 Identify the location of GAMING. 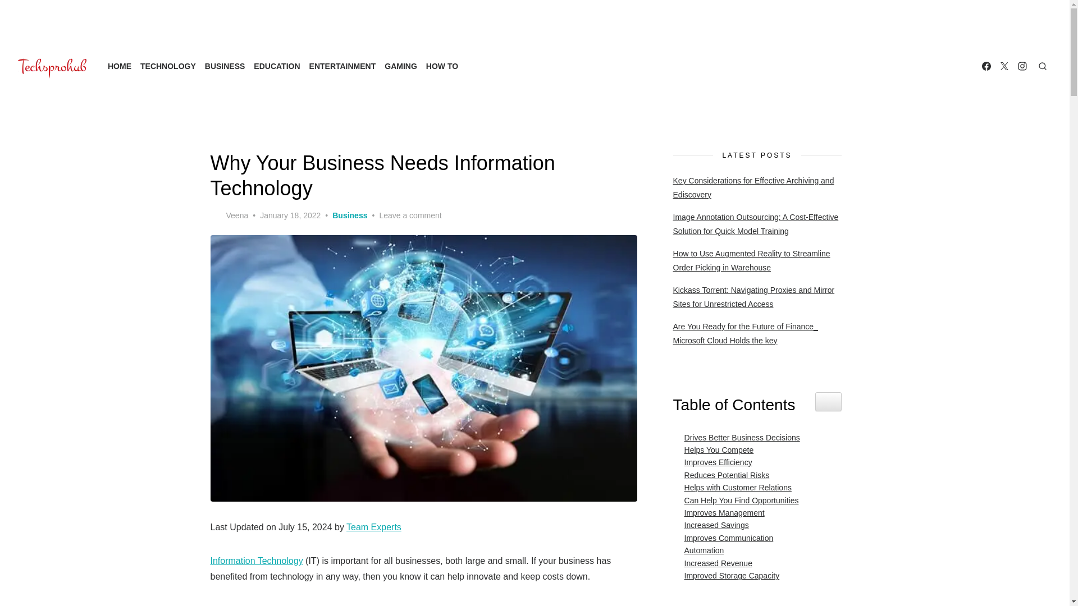
(401, 66).